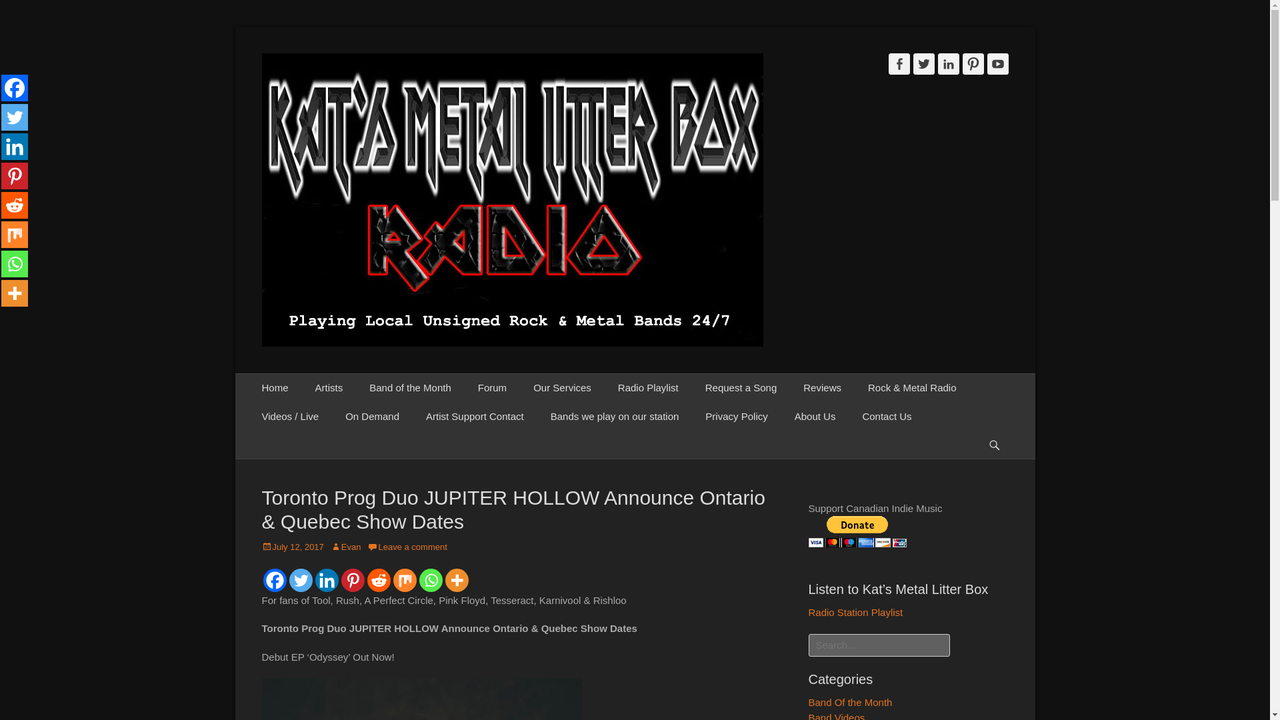 This screenshot has height=720, width=1280. What do you see at coordinates (273, 579) in the screenshot?
I see `Facebook` at bounding box center [273, 579].